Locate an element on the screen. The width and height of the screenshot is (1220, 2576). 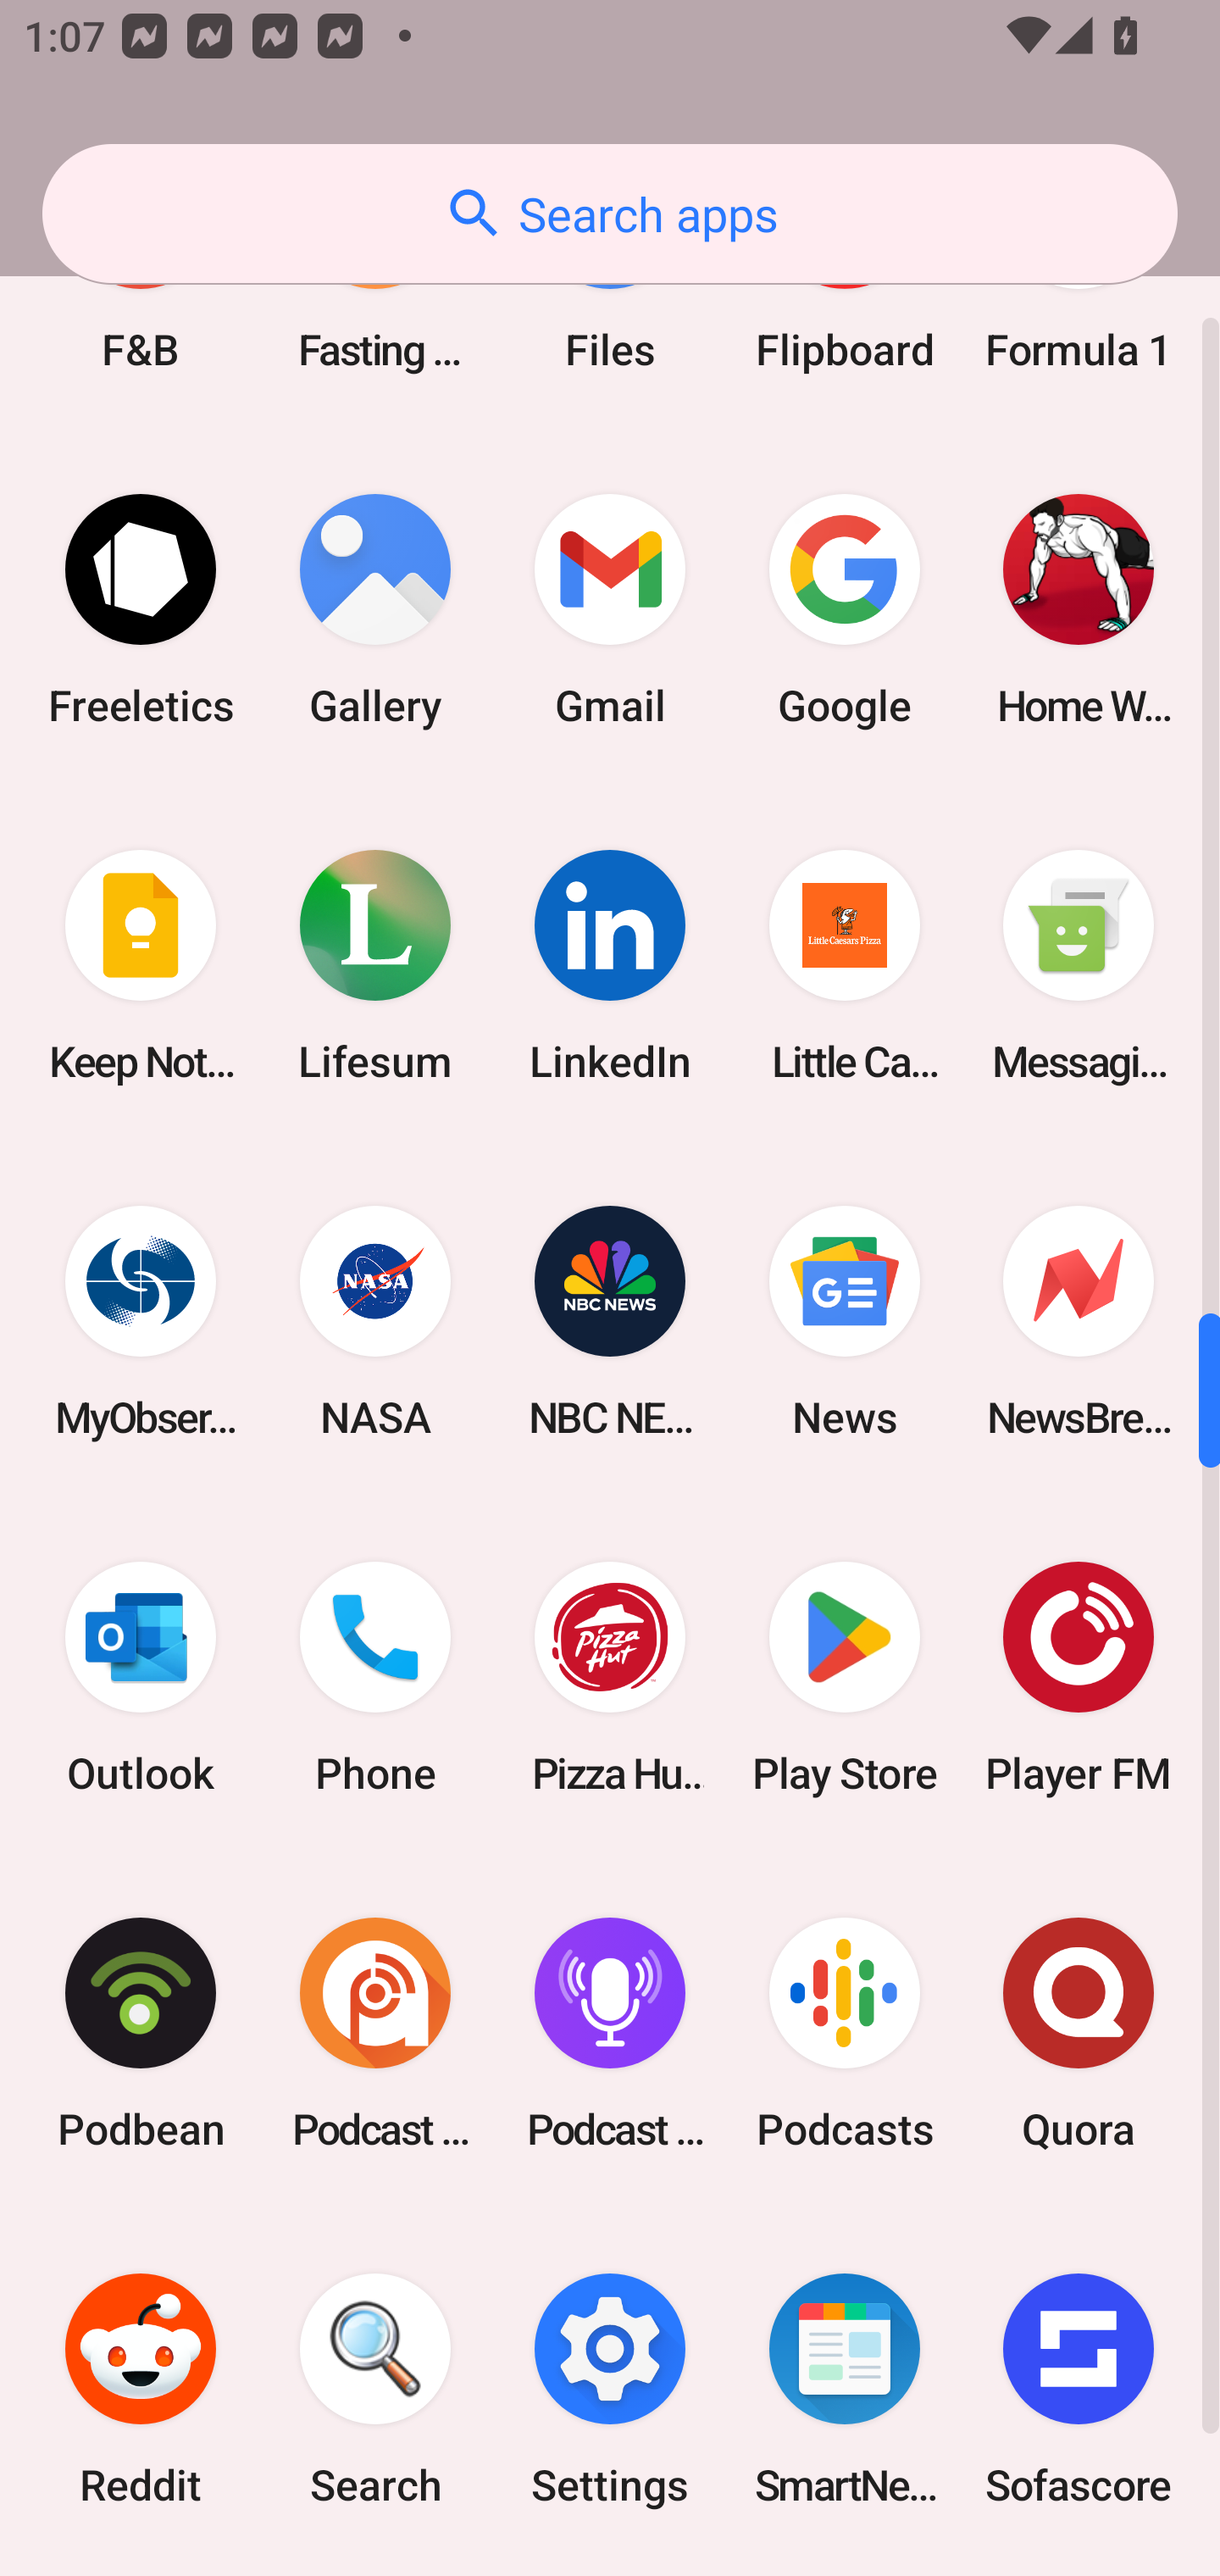
Play Store is located at coordinates (844, 1676).